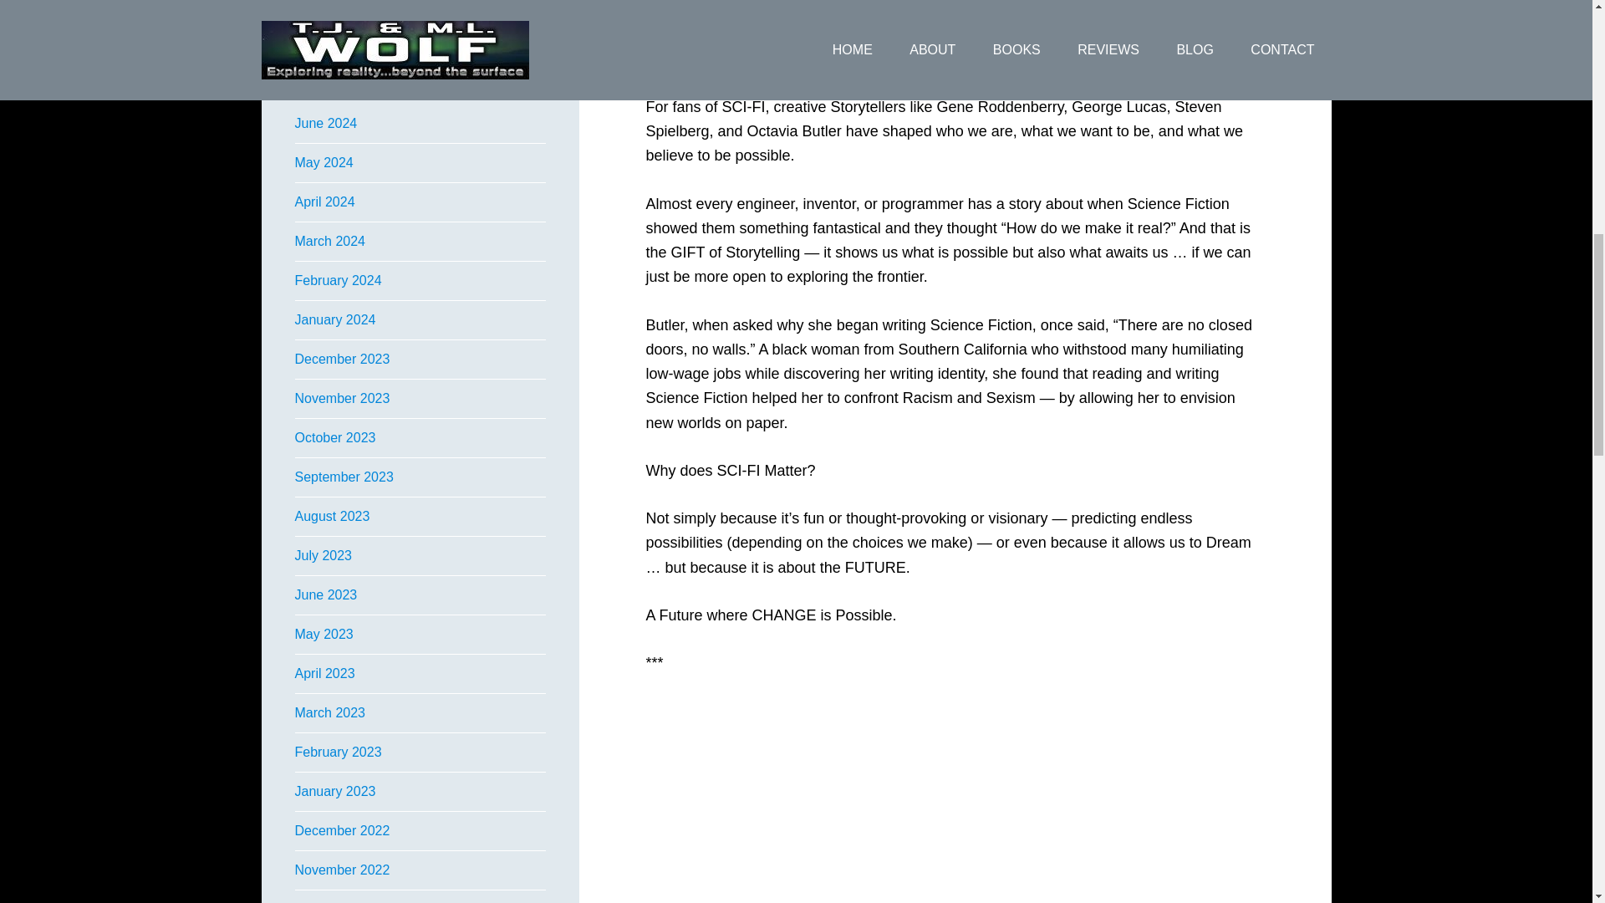 Image resolution: width=1605 pixels, height=903 pixels. What do you see at coordinates (324, 674) in the screenshot?
I see `April 2023` at bounding box center [324, 674].